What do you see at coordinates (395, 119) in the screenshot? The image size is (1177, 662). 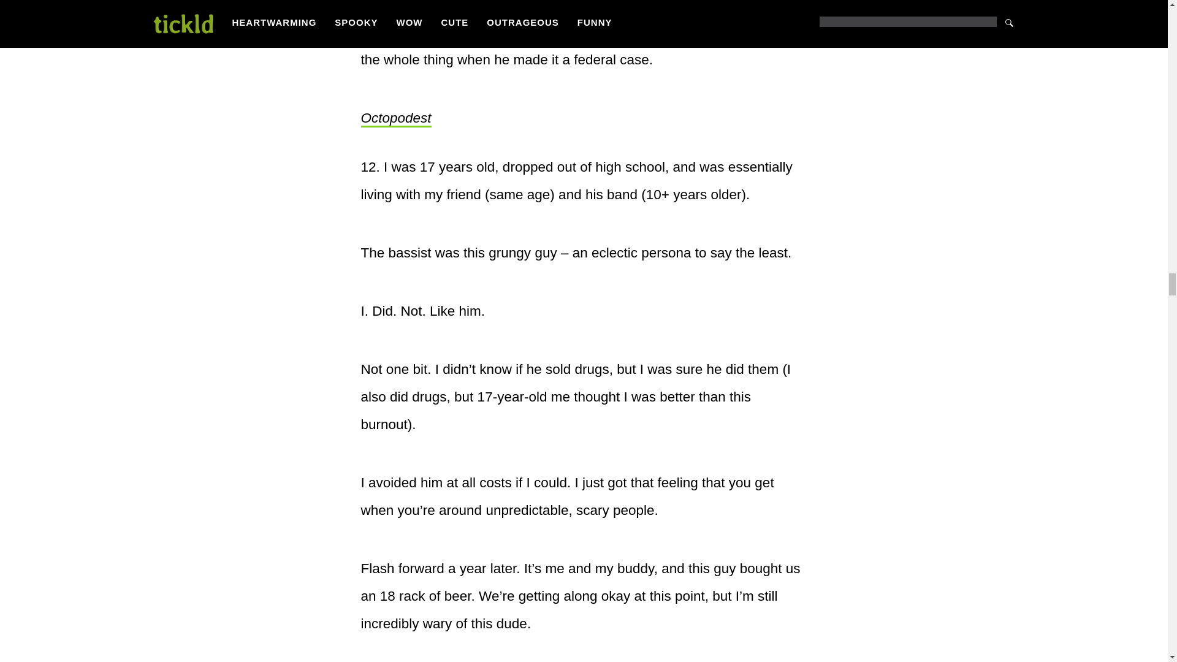 I see `Octopodest` at bounding box center [395, 119].